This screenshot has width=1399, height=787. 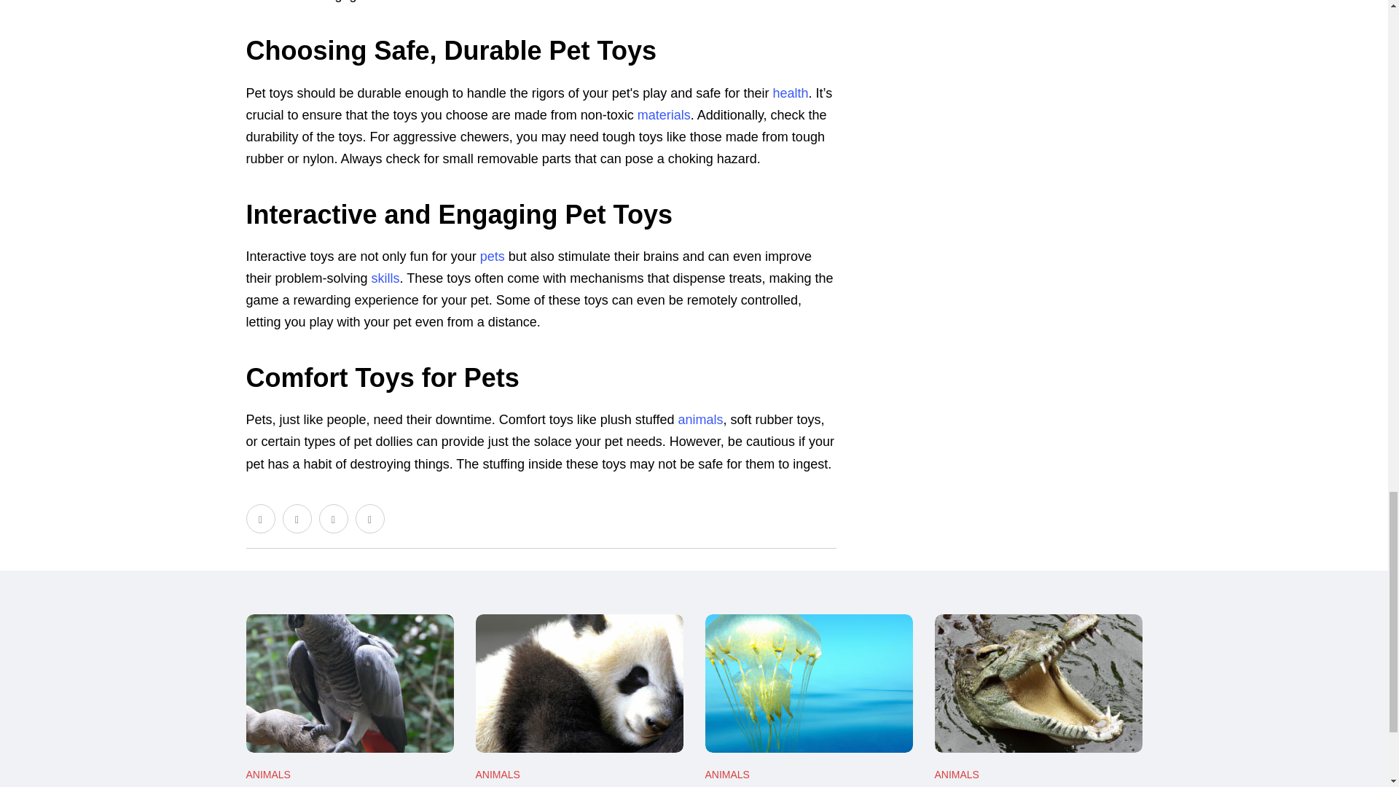 I want to click on pets, so click(x=493, y=257).